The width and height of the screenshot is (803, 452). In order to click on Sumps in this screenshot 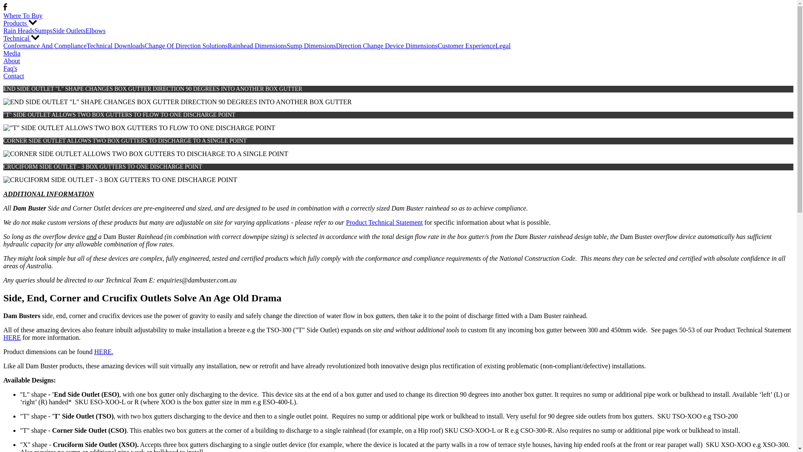, I will do `click(43, 31)`.